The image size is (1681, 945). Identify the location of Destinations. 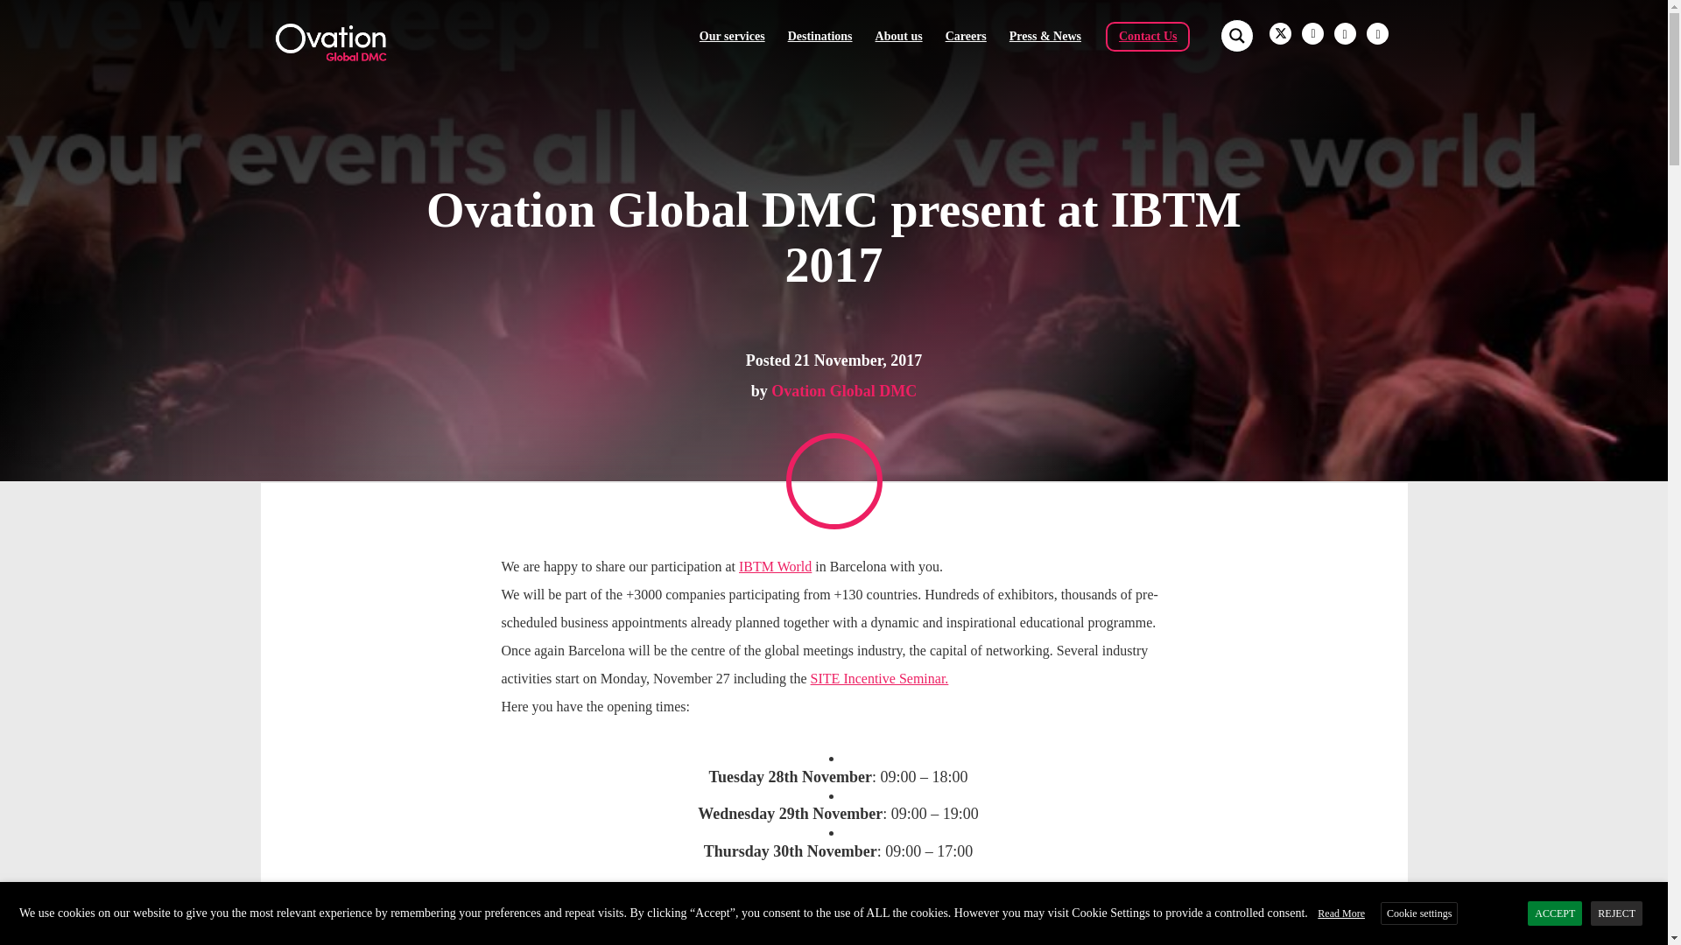
(819, 35).